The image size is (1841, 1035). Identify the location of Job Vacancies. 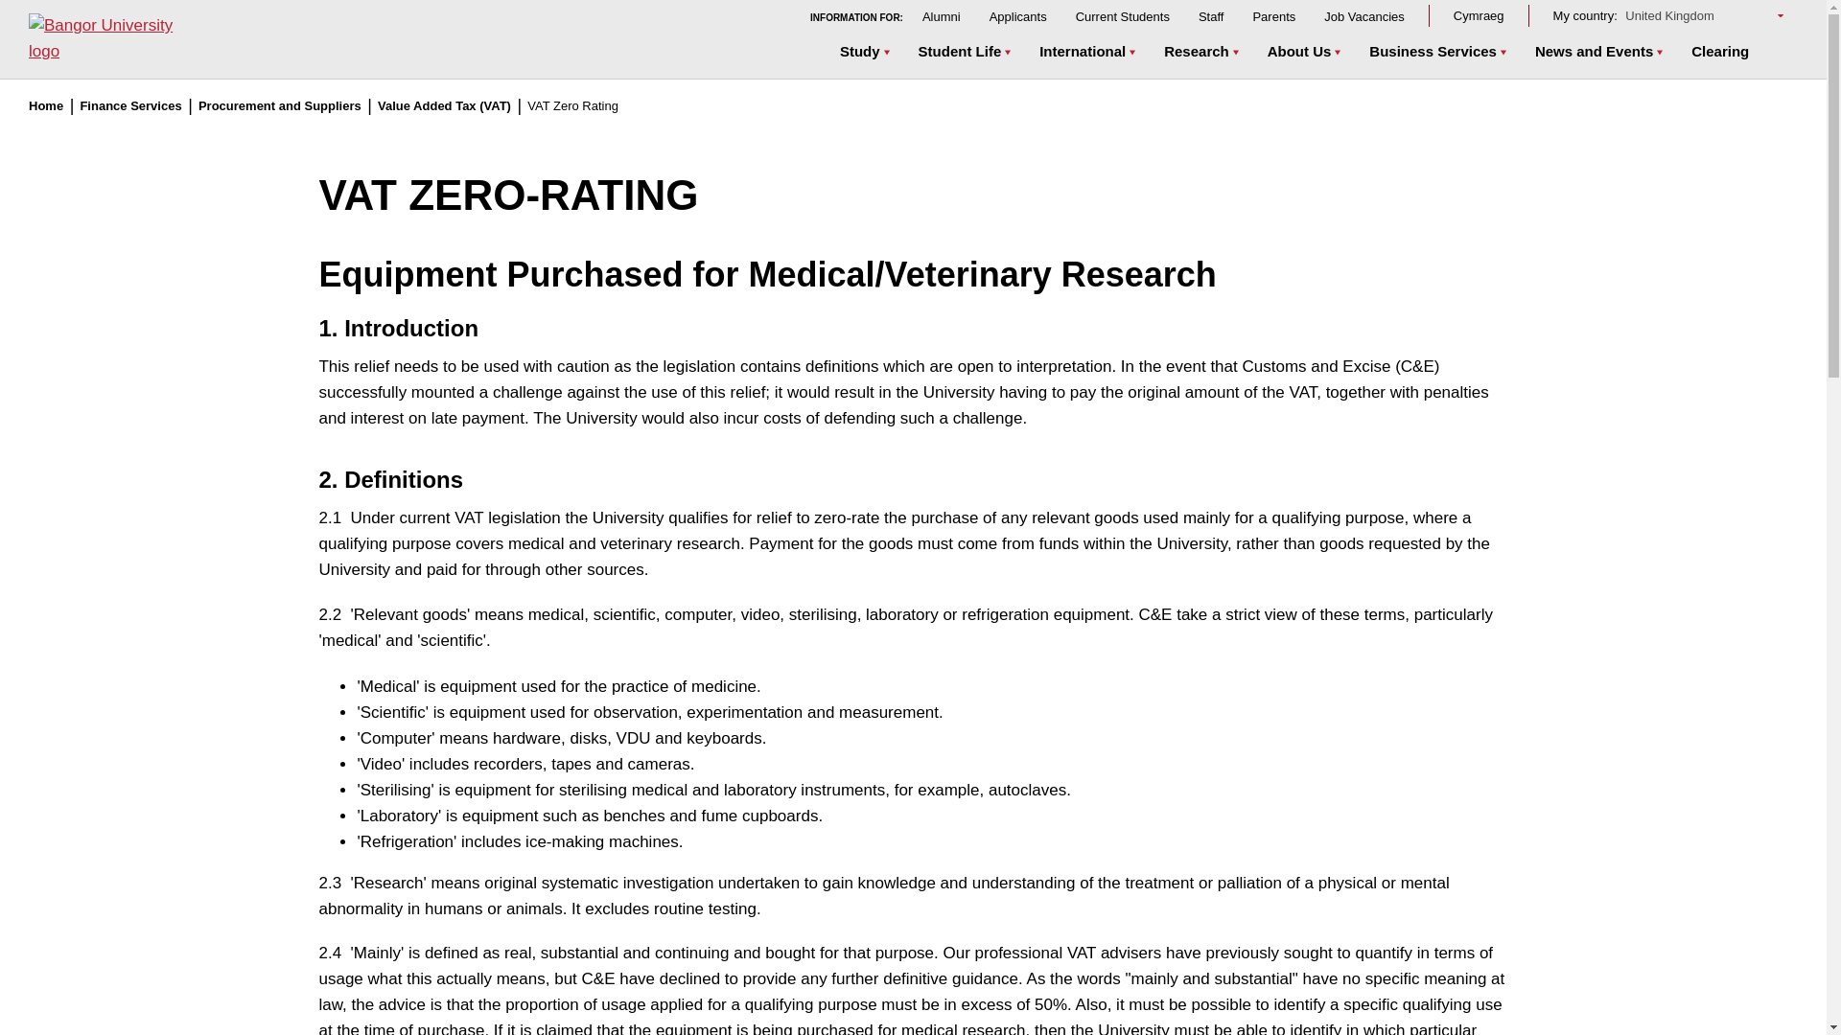
(1363, 15).